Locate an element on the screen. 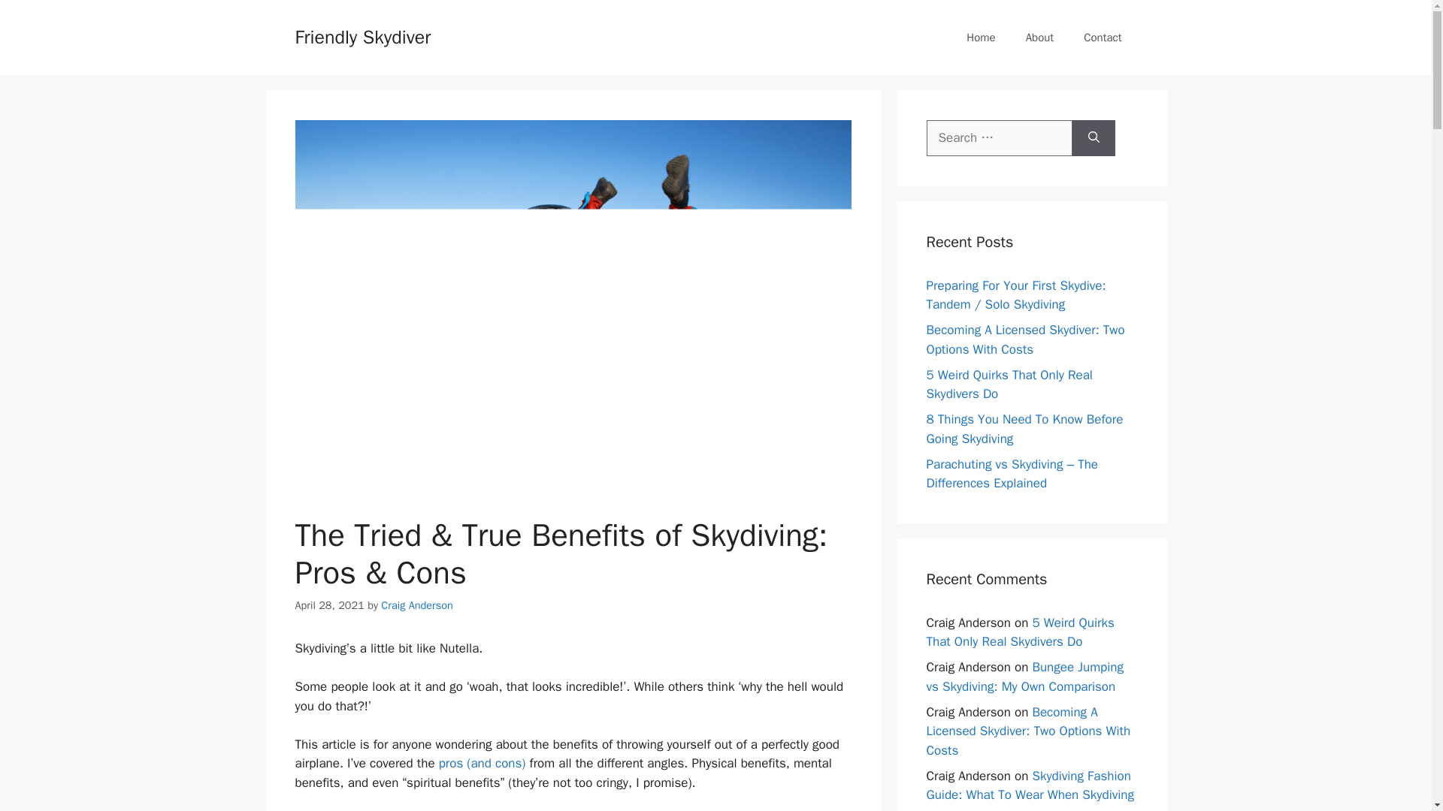 This screenshot has width=1443, height=811. View all posts by Craig Anderson is located at coordinates (416, 605).